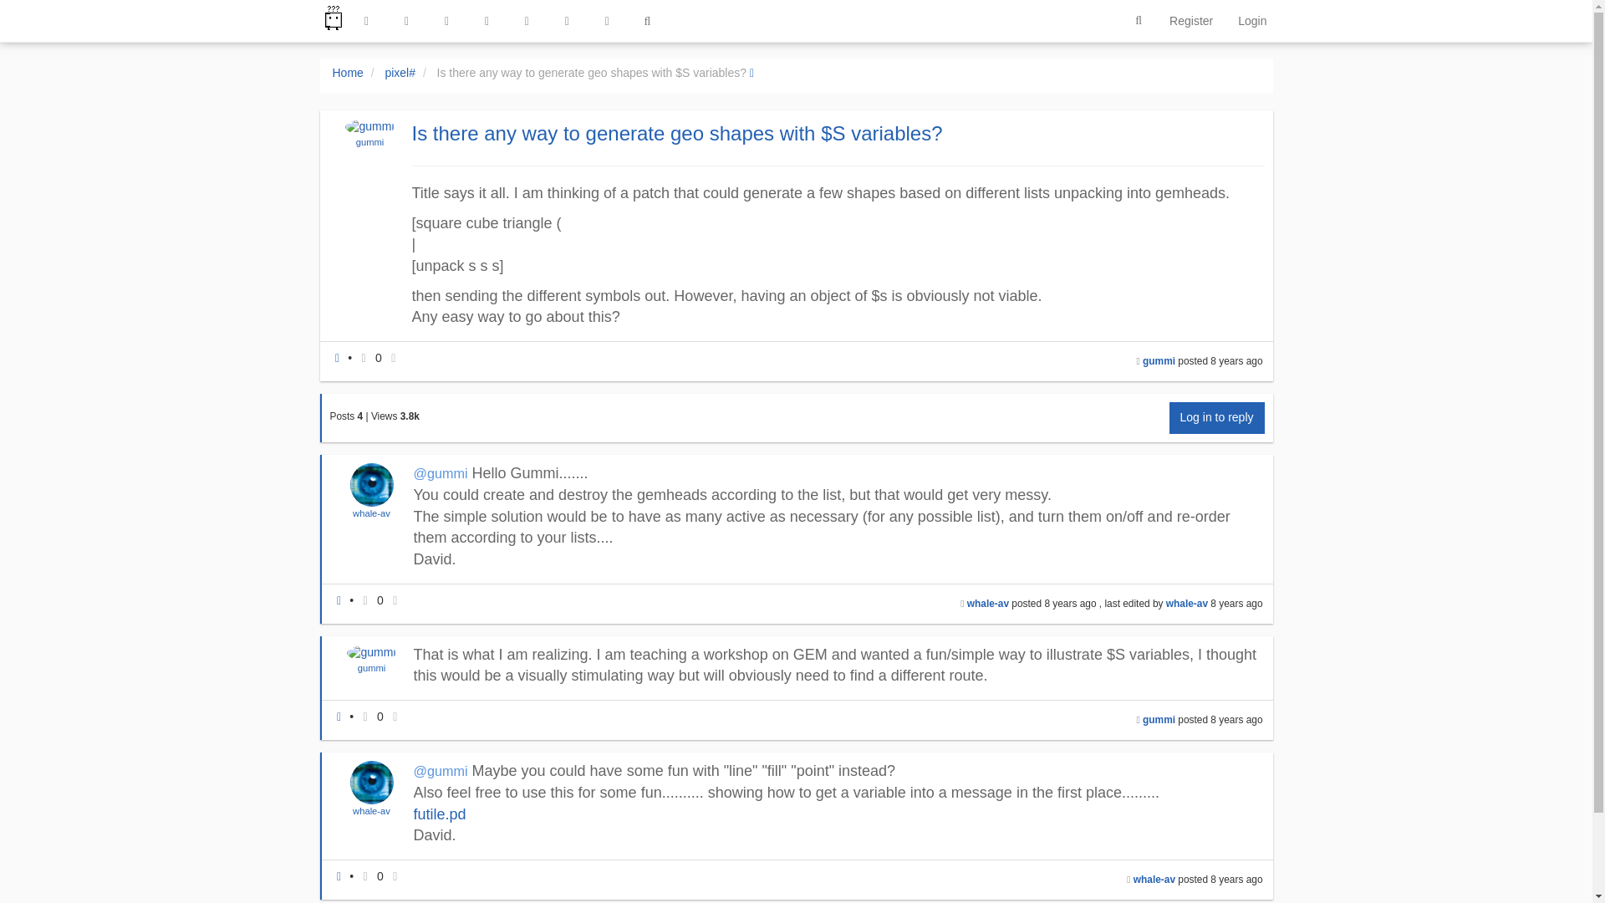  Describe the element at coordinates (1191, 20) in the screenshot. I see `Register` at that location.